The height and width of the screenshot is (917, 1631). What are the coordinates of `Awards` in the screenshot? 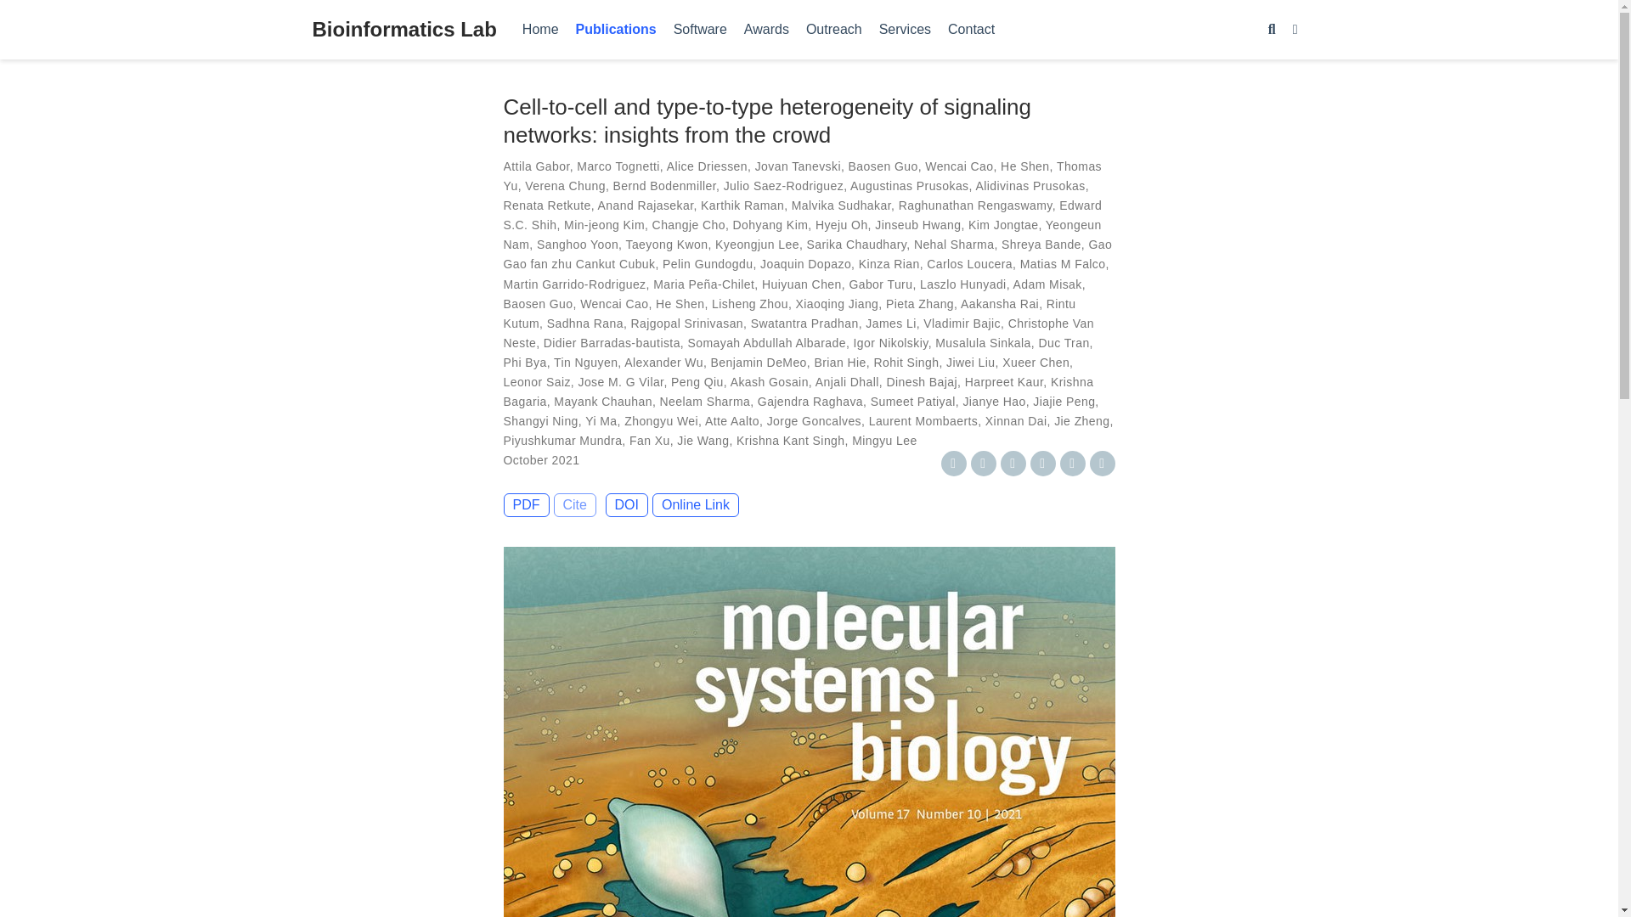 It's located at (766, 30).